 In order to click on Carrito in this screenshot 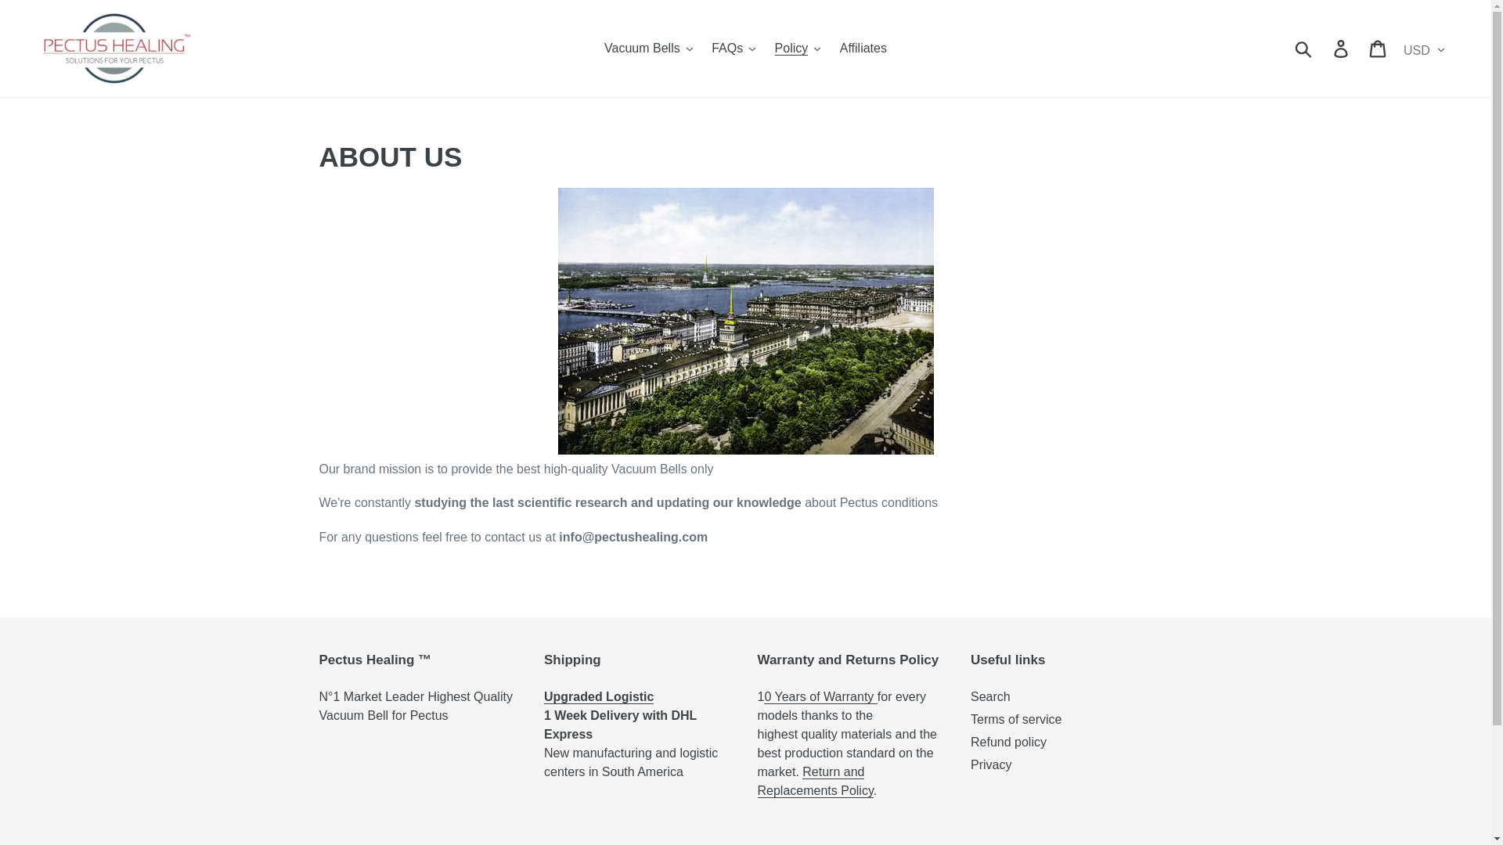, I will do `click(1379, 49)`.